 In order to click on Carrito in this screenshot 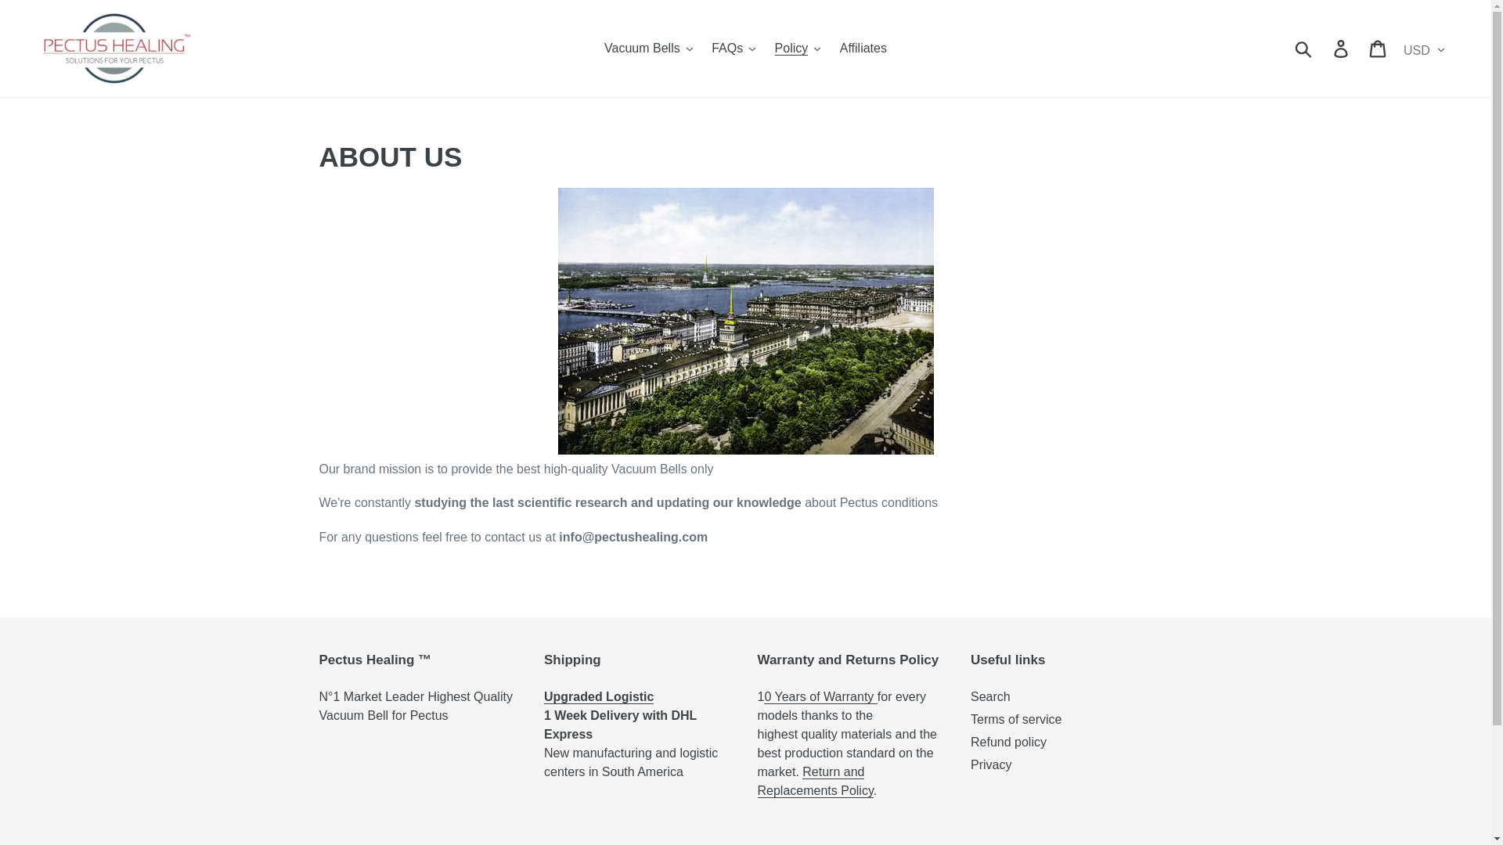, I will do `click(1379, 49)`.